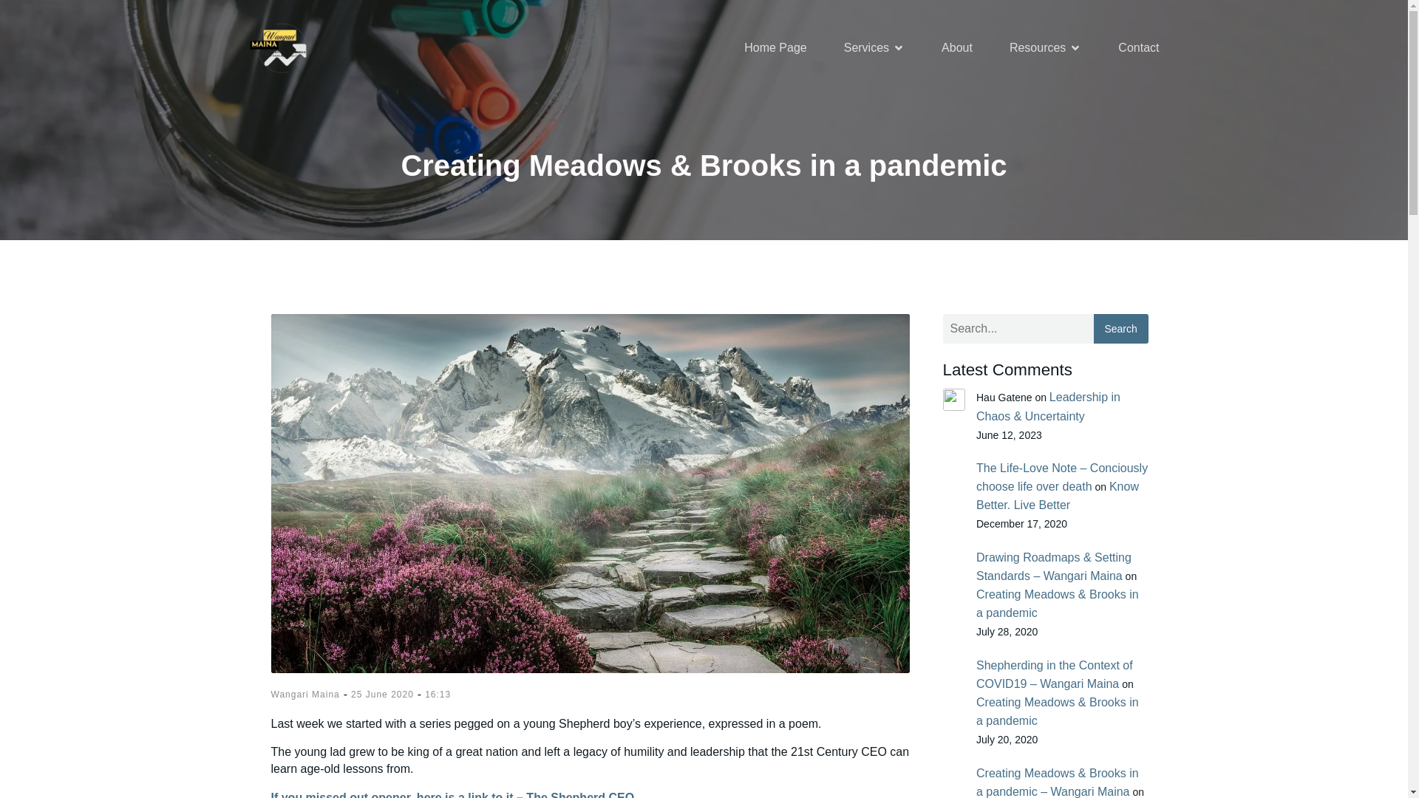  I want to click on Services, so click(874, 48).